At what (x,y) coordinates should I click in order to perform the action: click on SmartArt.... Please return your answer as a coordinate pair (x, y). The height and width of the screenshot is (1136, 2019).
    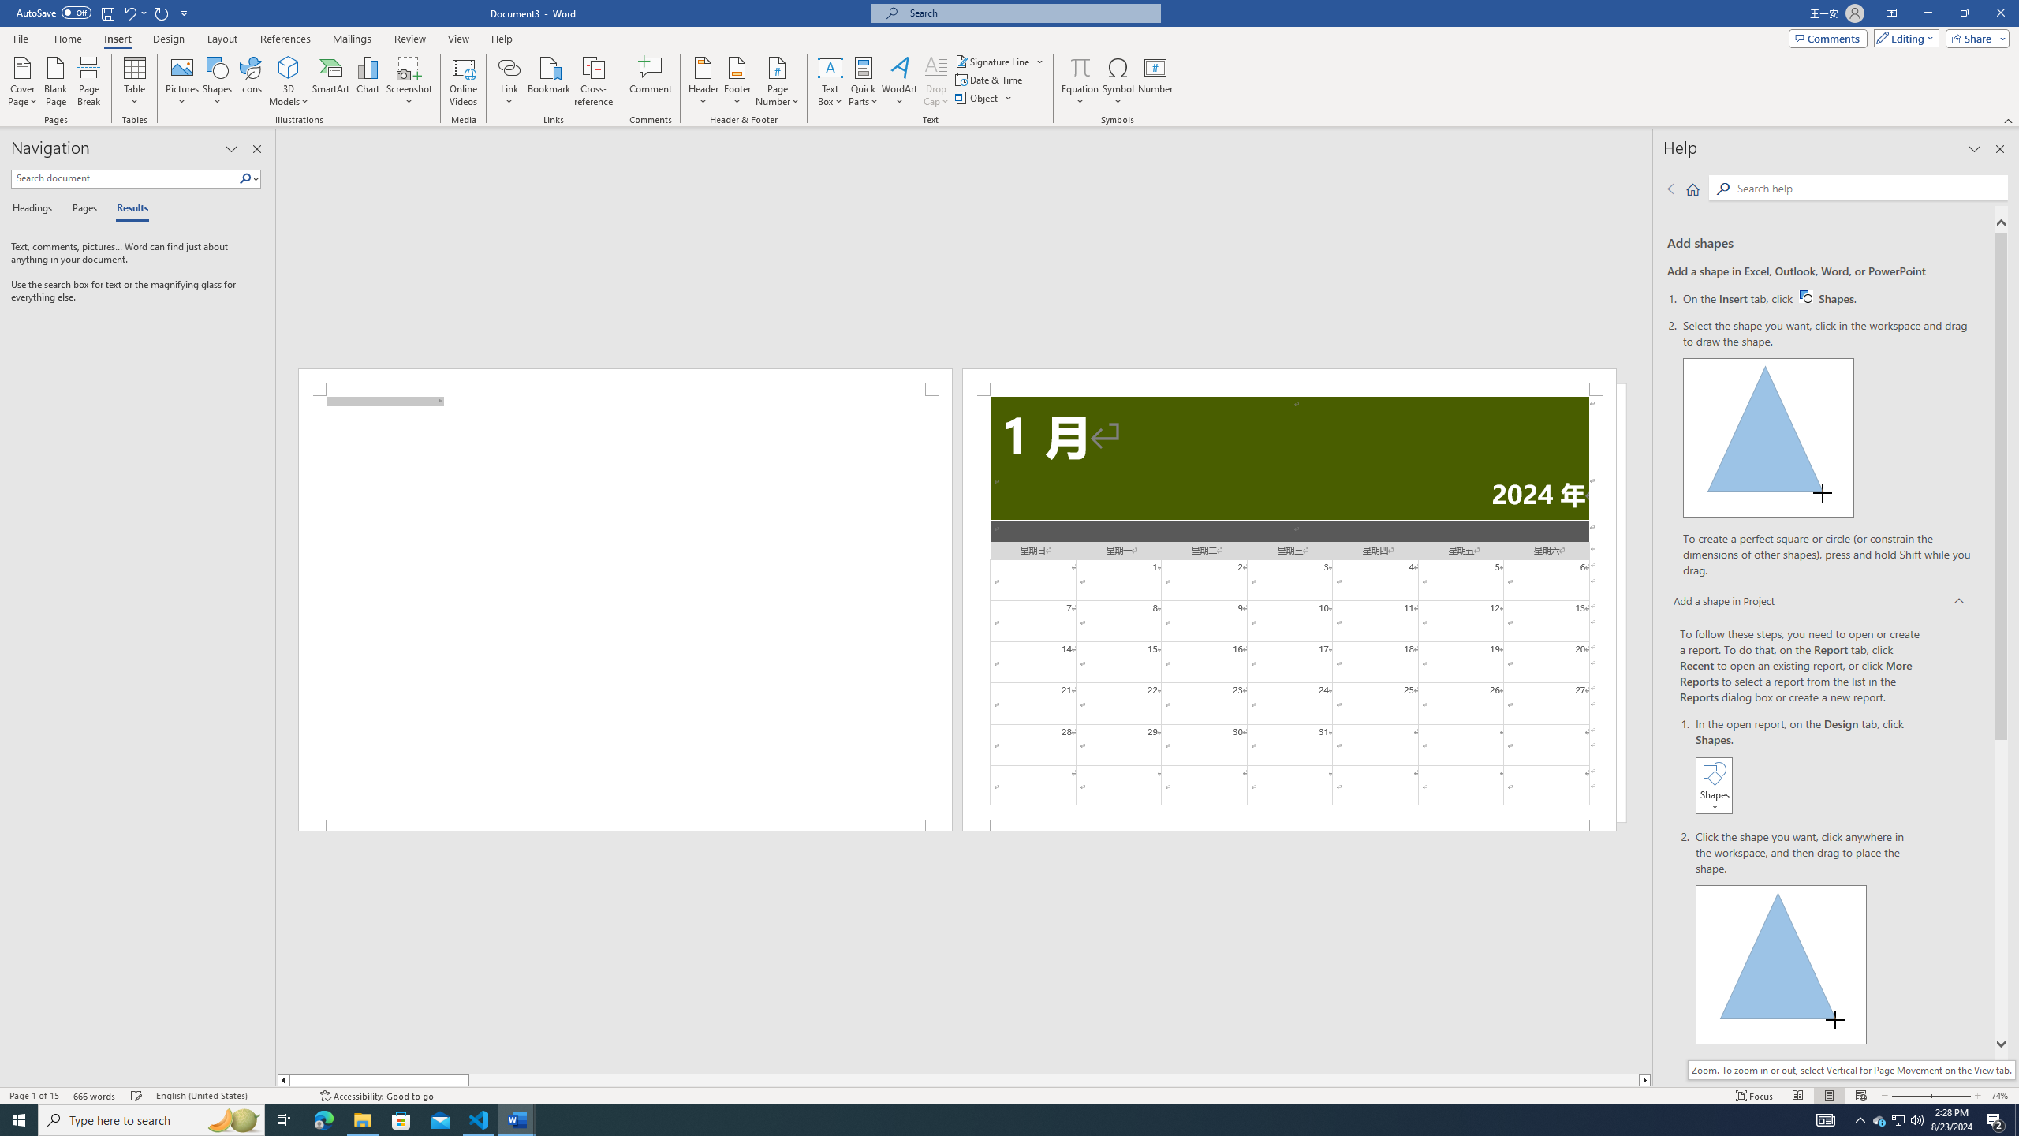
    Looking at the image, I should click on (331, 81).